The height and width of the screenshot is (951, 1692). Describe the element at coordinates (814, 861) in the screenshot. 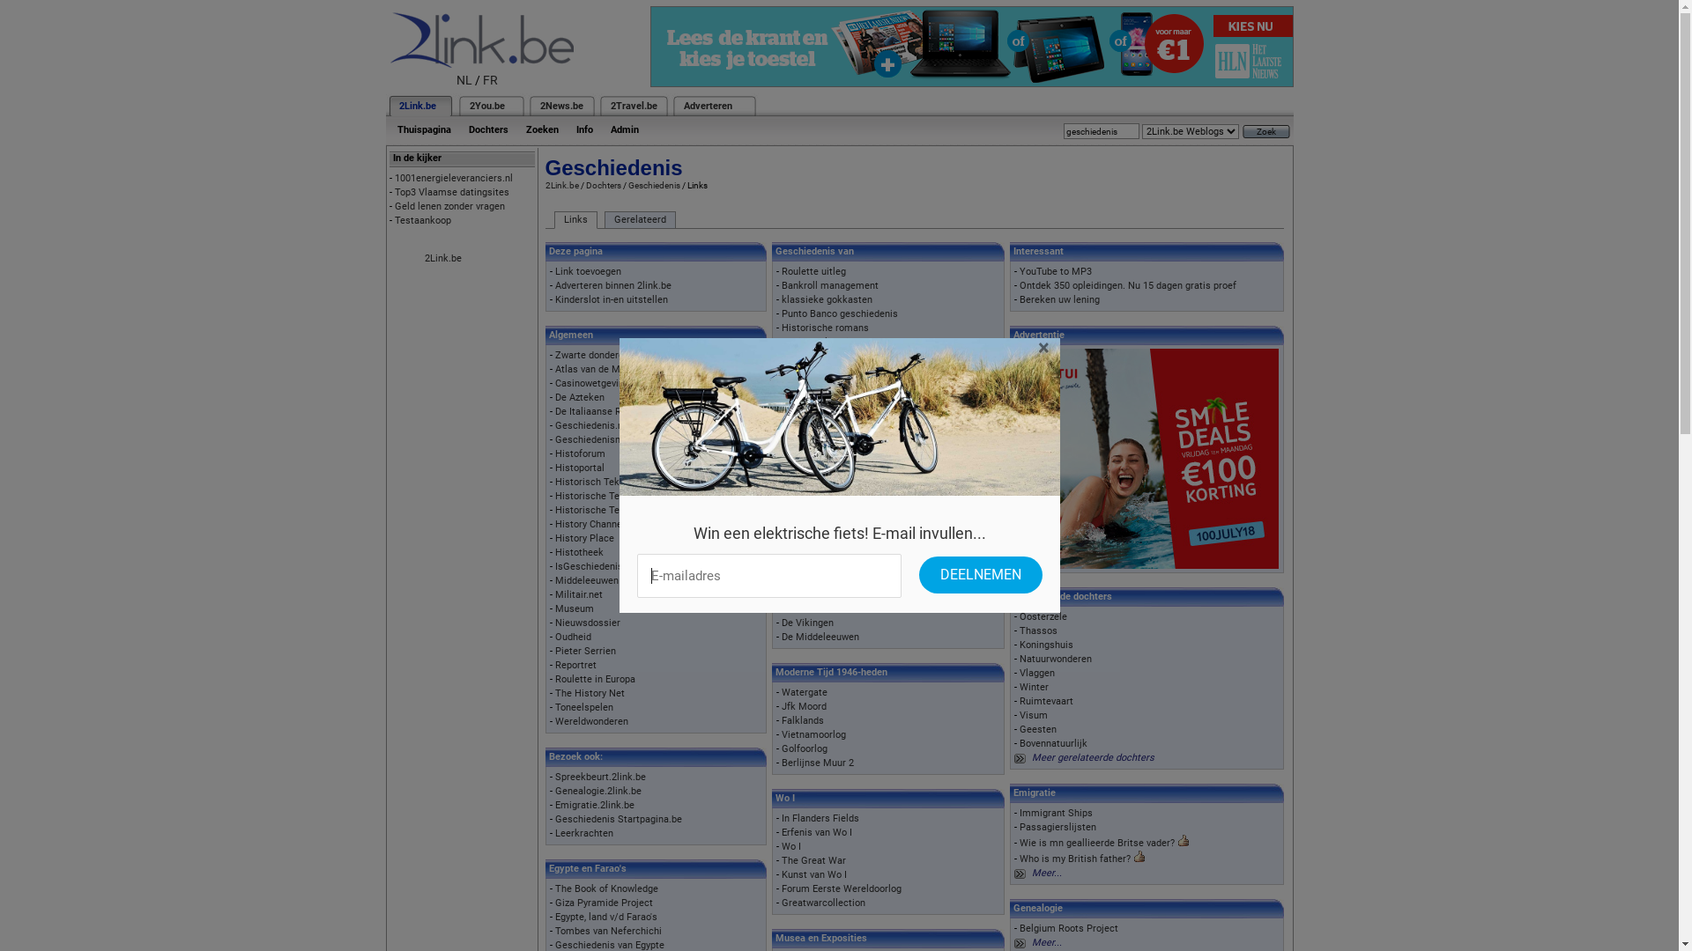

I see `The Great War` at that location.